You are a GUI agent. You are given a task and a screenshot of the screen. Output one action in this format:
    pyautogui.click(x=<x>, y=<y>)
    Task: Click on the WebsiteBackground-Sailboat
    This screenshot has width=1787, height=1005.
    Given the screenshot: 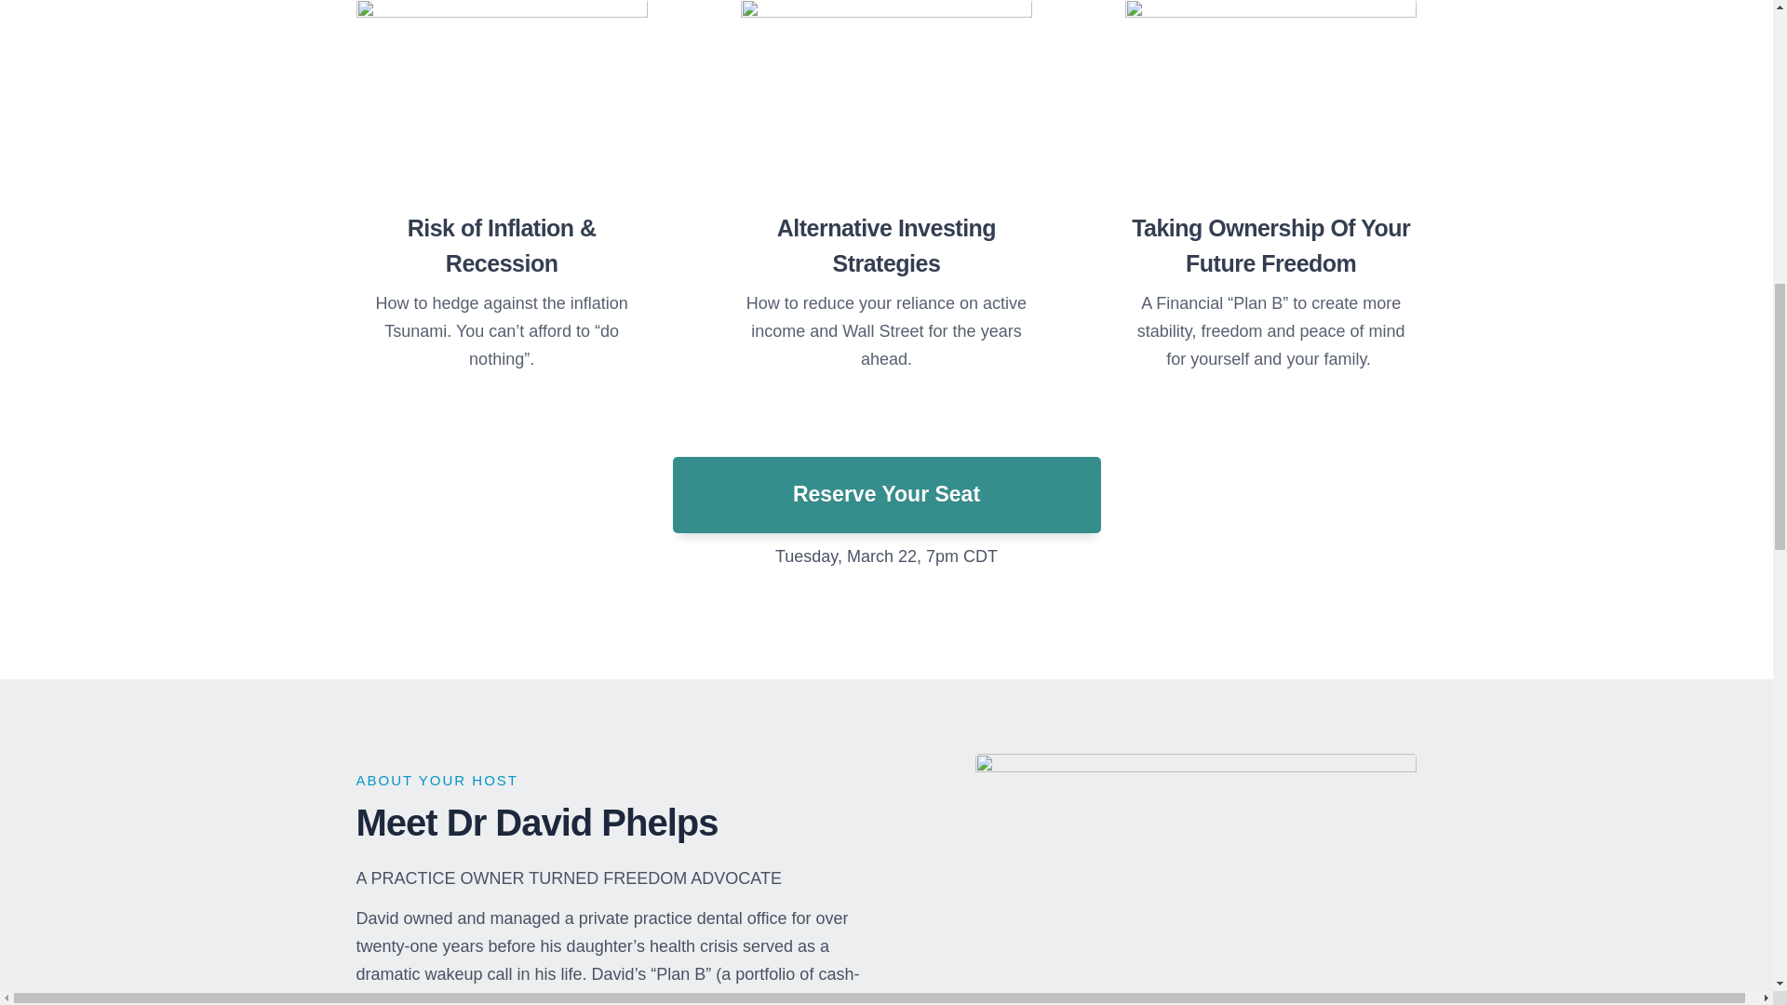 What is the action you would take?
    pyautogui.click(x=1271, y=97)
    